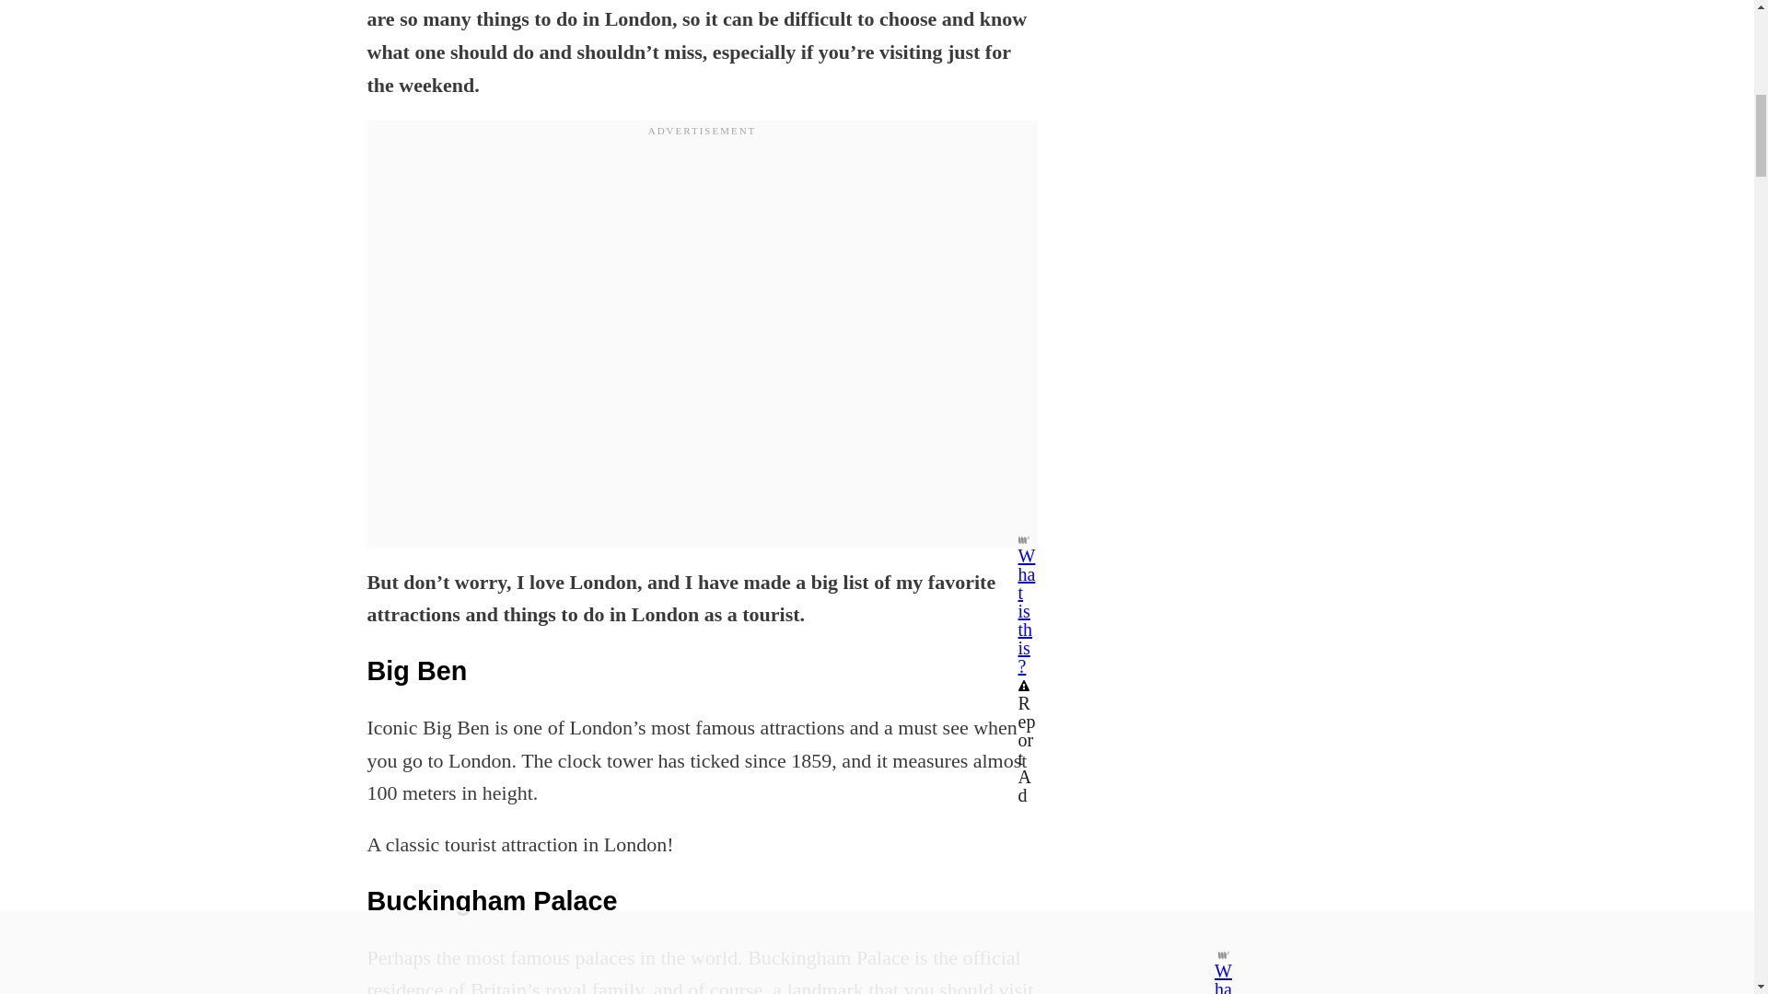 This screenshot has height=994, width=1768. I want to click on 3rd party ad content, so click(1263, 98).